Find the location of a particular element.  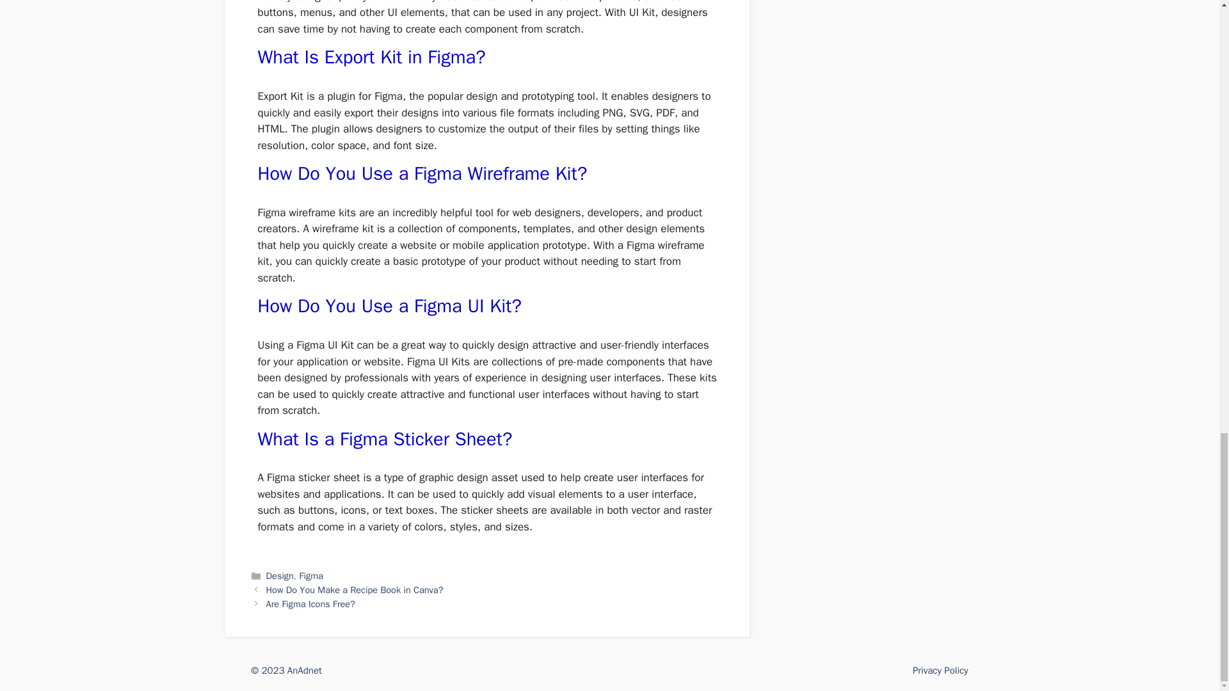

Design is located at coordinates (280, 576).